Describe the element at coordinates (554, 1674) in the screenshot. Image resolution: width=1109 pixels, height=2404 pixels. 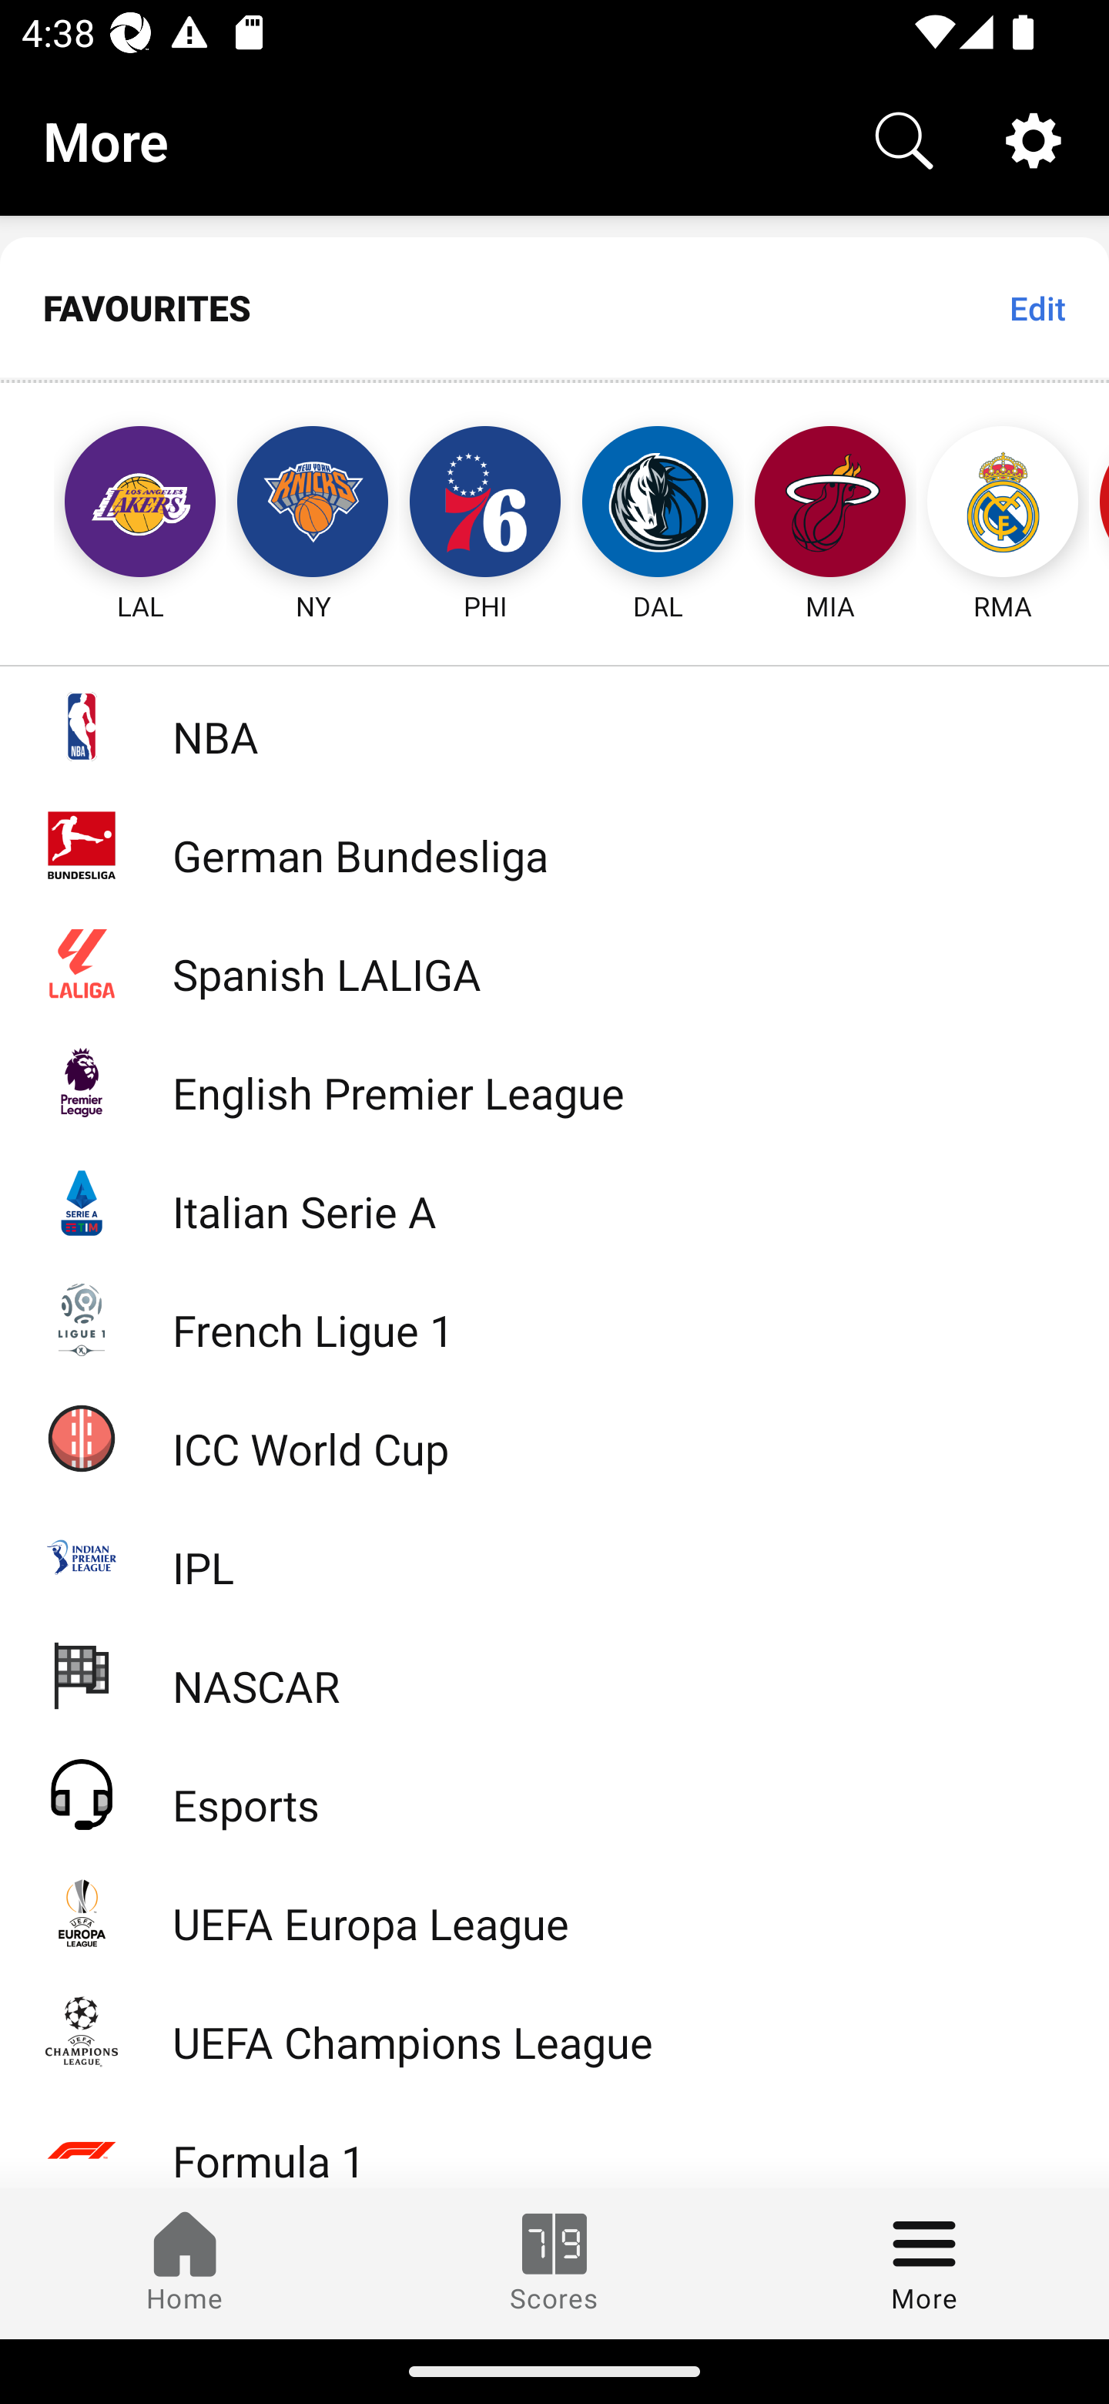
I see `NASCAR` at that location.